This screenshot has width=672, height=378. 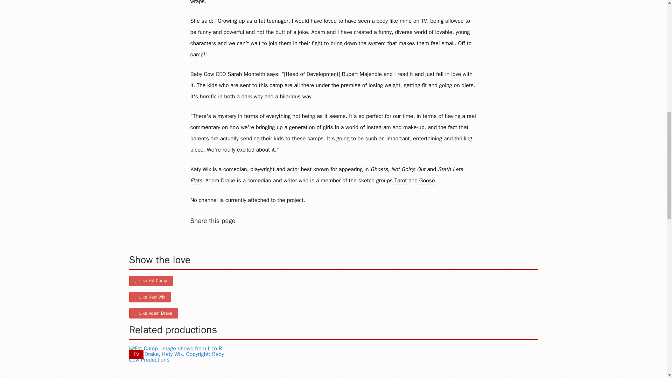 I want to click on Tarot profile, so click(x=400, y=181).